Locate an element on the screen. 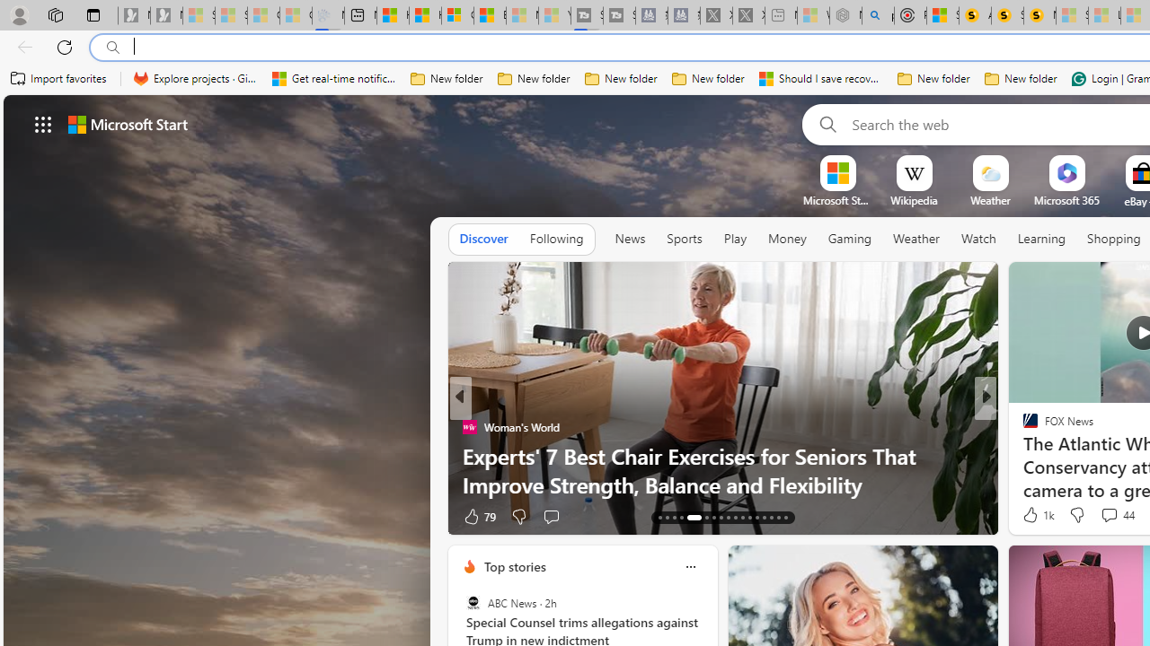  View comments 77 Comment is located at coordinates (1109, 517).